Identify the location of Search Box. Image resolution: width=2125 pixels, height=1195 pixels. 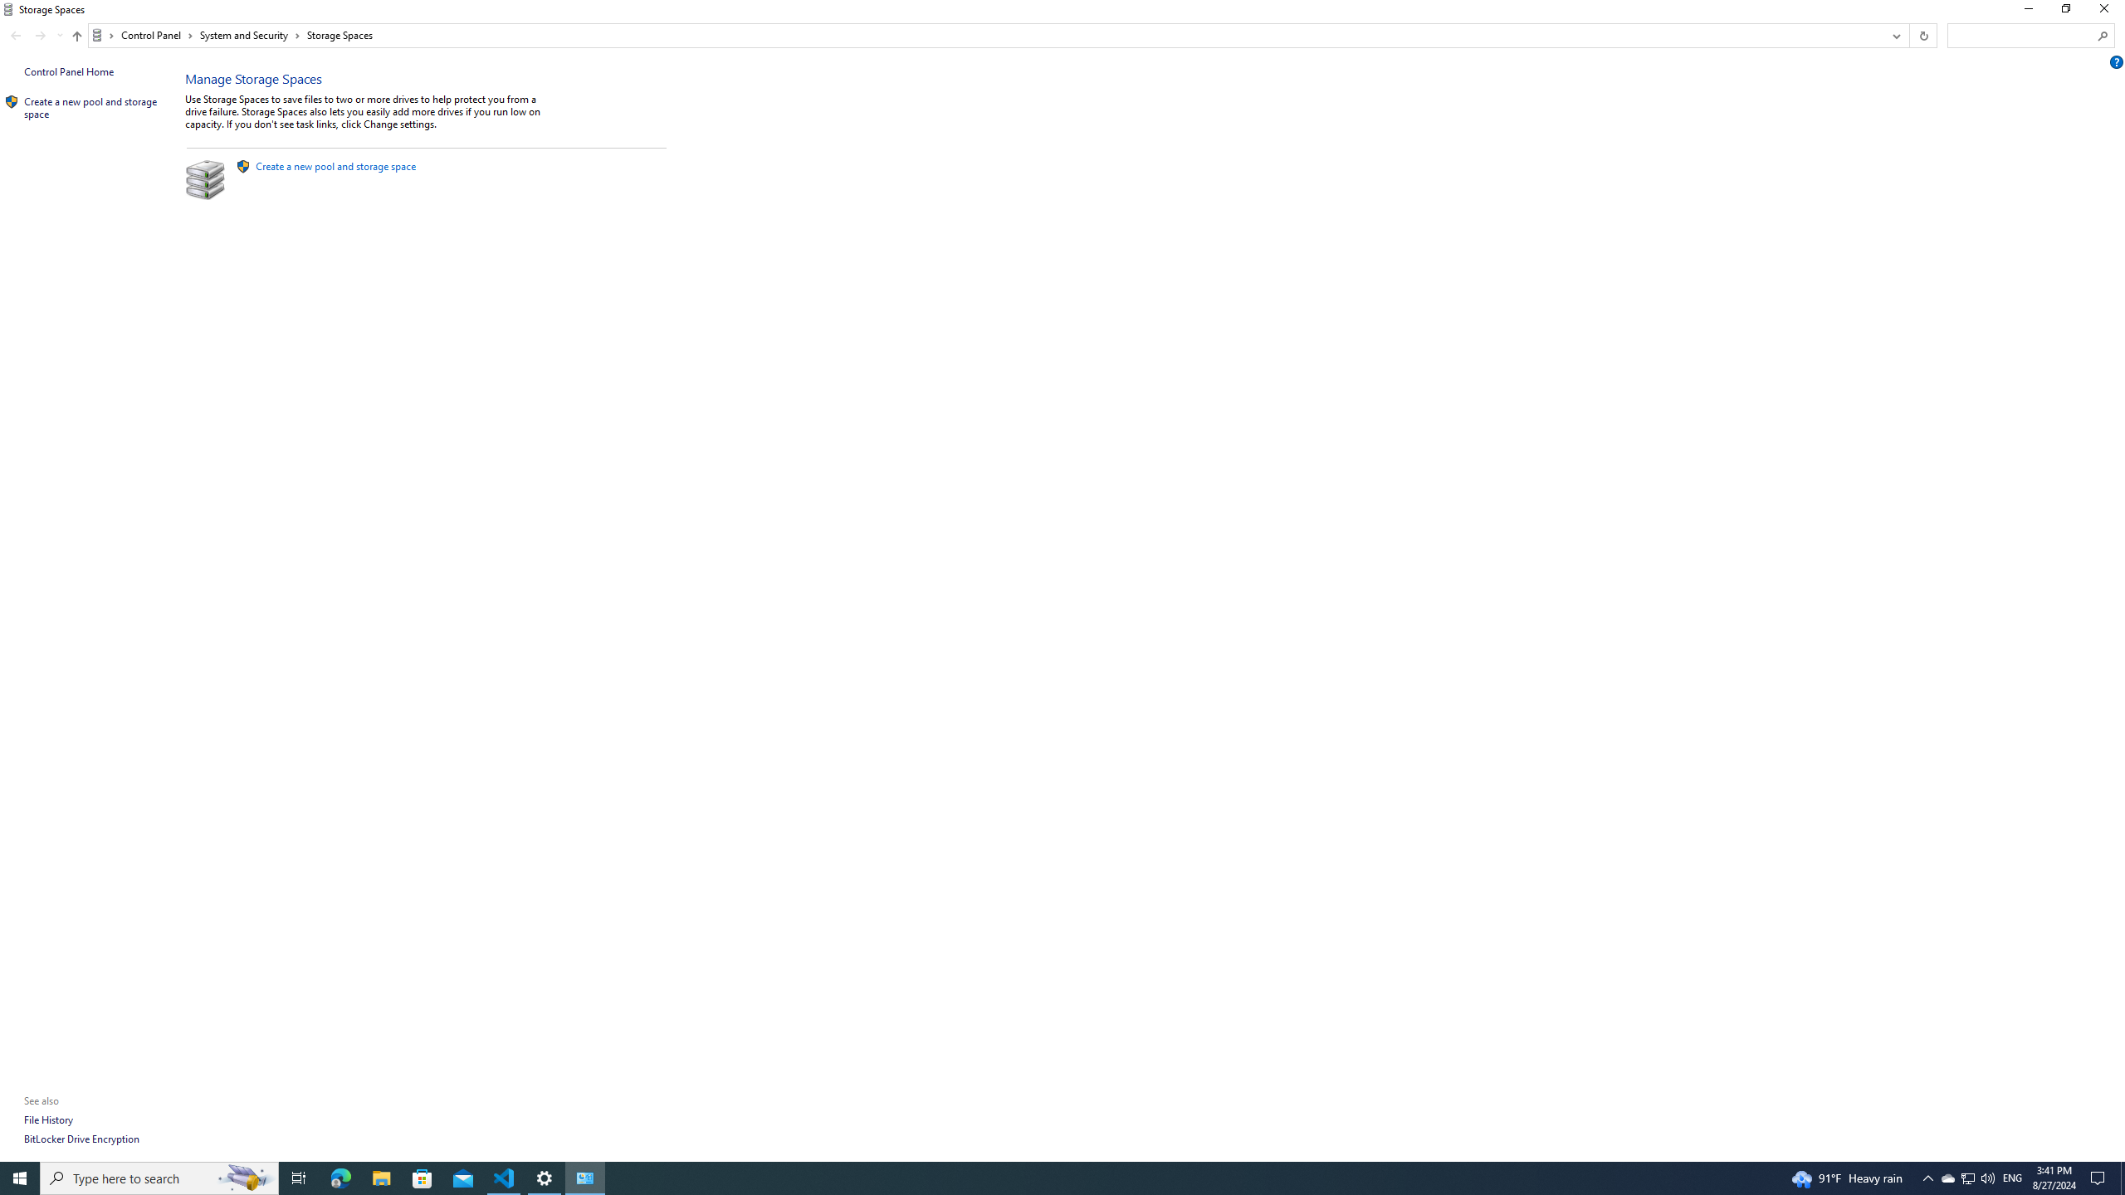
(2022, 35).